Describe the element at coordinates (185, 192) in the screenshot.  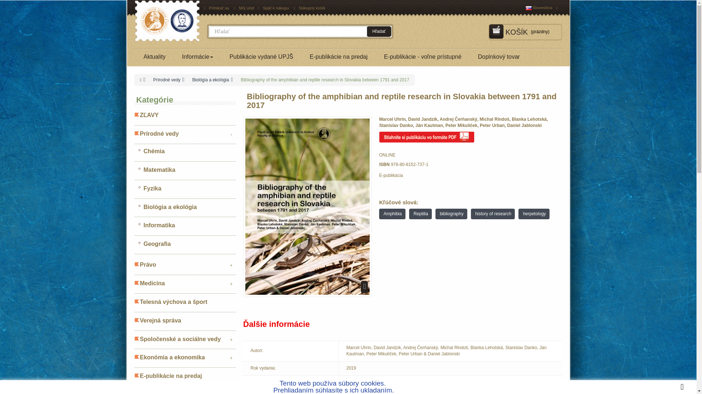
I see `Fyzika` at that location.